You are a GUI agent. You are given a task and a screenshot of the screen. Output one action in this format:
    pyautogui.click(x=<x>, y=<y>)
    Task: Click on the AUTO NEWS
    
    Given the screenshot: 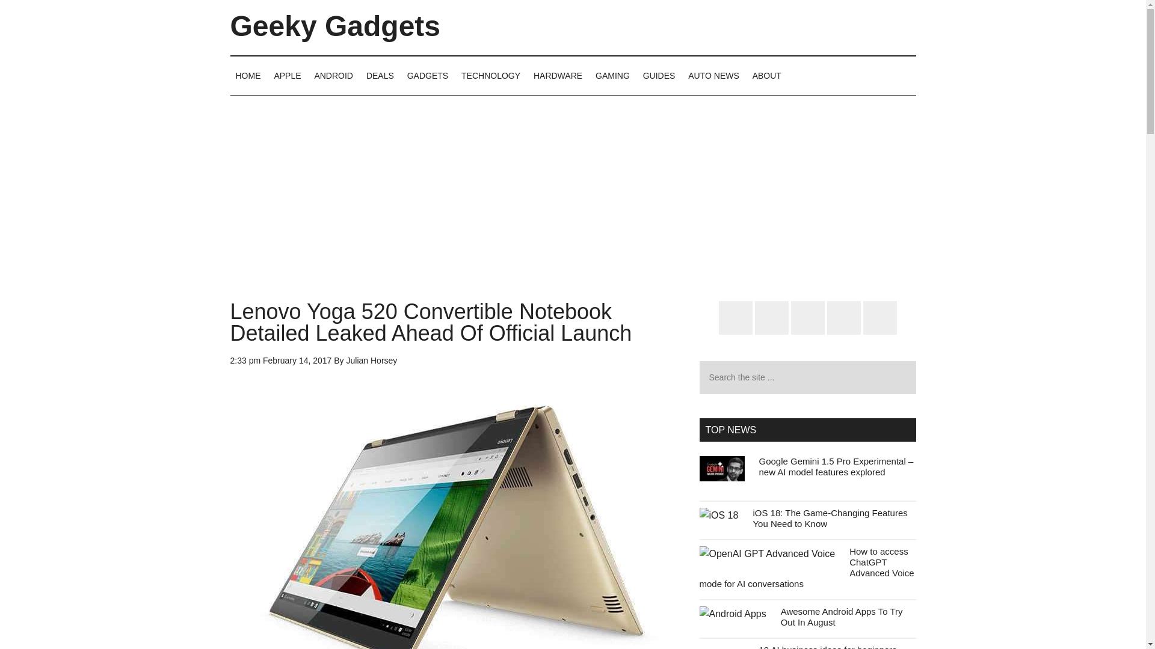 What is the action you would take?
    pyautogui.click(x=713, y=75)
    